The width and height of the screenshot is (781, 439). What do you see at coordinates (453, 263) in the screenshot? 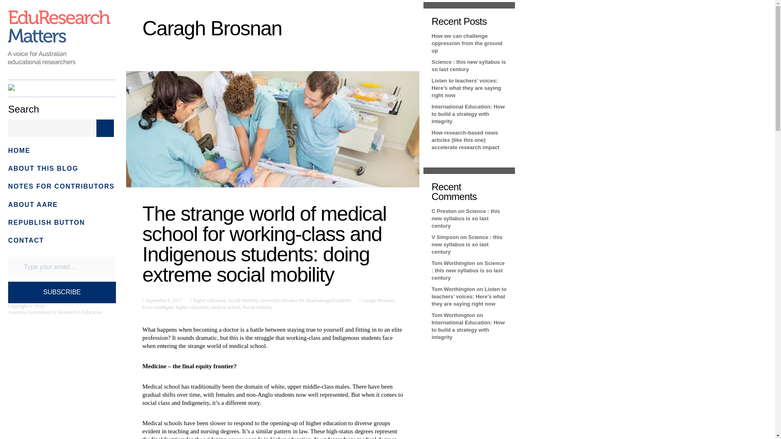
I see `Tom Worthington` at bounding box center [453, 263].